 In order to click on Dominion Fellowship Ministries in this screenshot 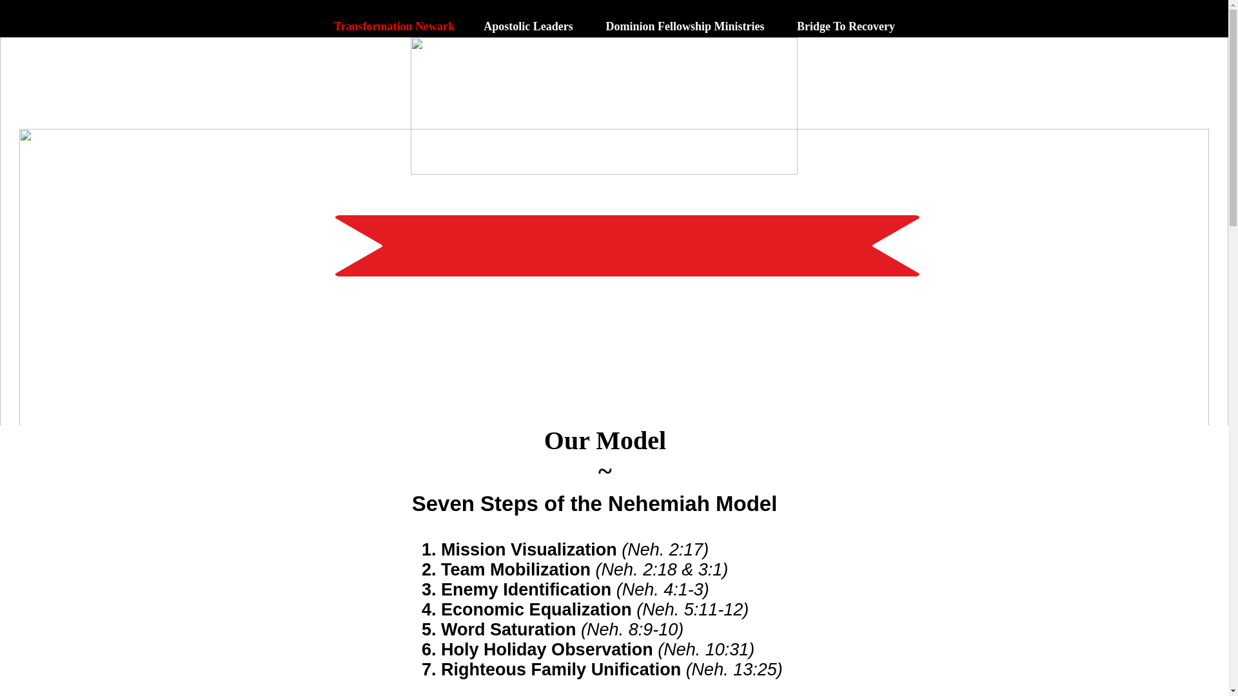, I will do `click(685, 21)`.